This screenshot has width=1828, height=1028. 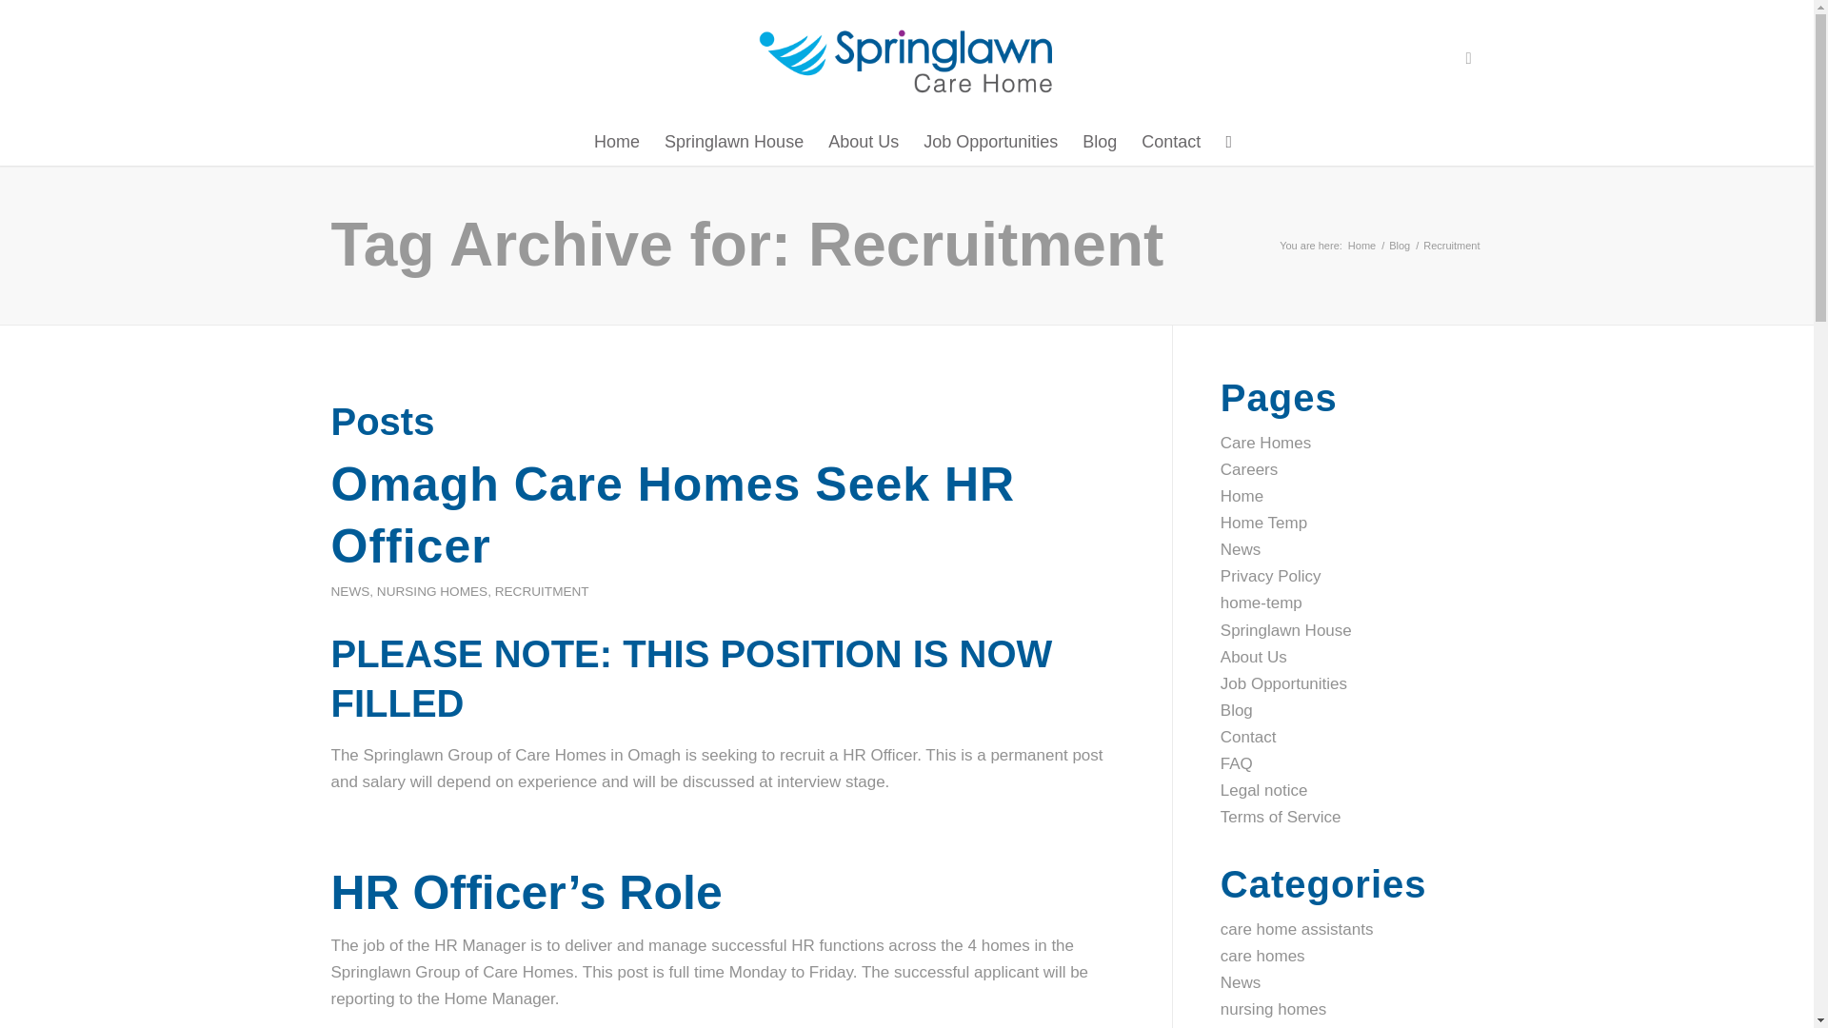 I want to click on Blog, so click(x=1099, y=141).